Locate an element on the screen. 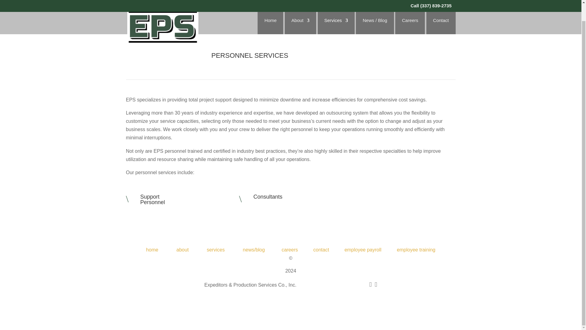 The height and width of the screenshot is (330, 586). home is located at coordinates (152, 250).